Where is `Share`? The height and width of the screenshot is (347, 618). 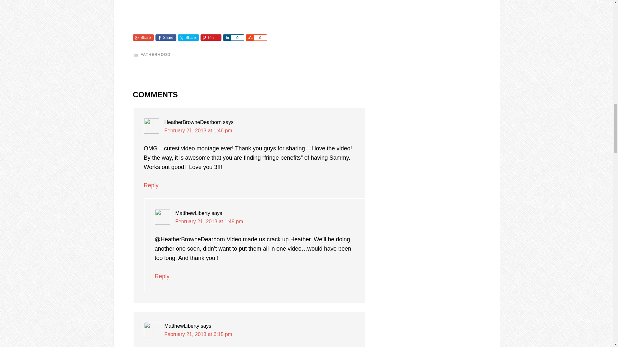
Share is located at coordinates (227, 37).